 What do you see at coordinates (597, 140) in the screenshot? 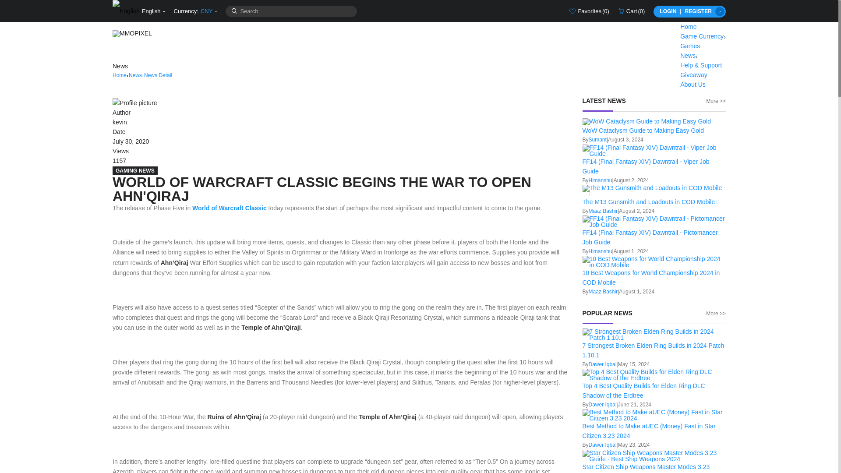
I see `Sumant` at bounding box center [597, 140].